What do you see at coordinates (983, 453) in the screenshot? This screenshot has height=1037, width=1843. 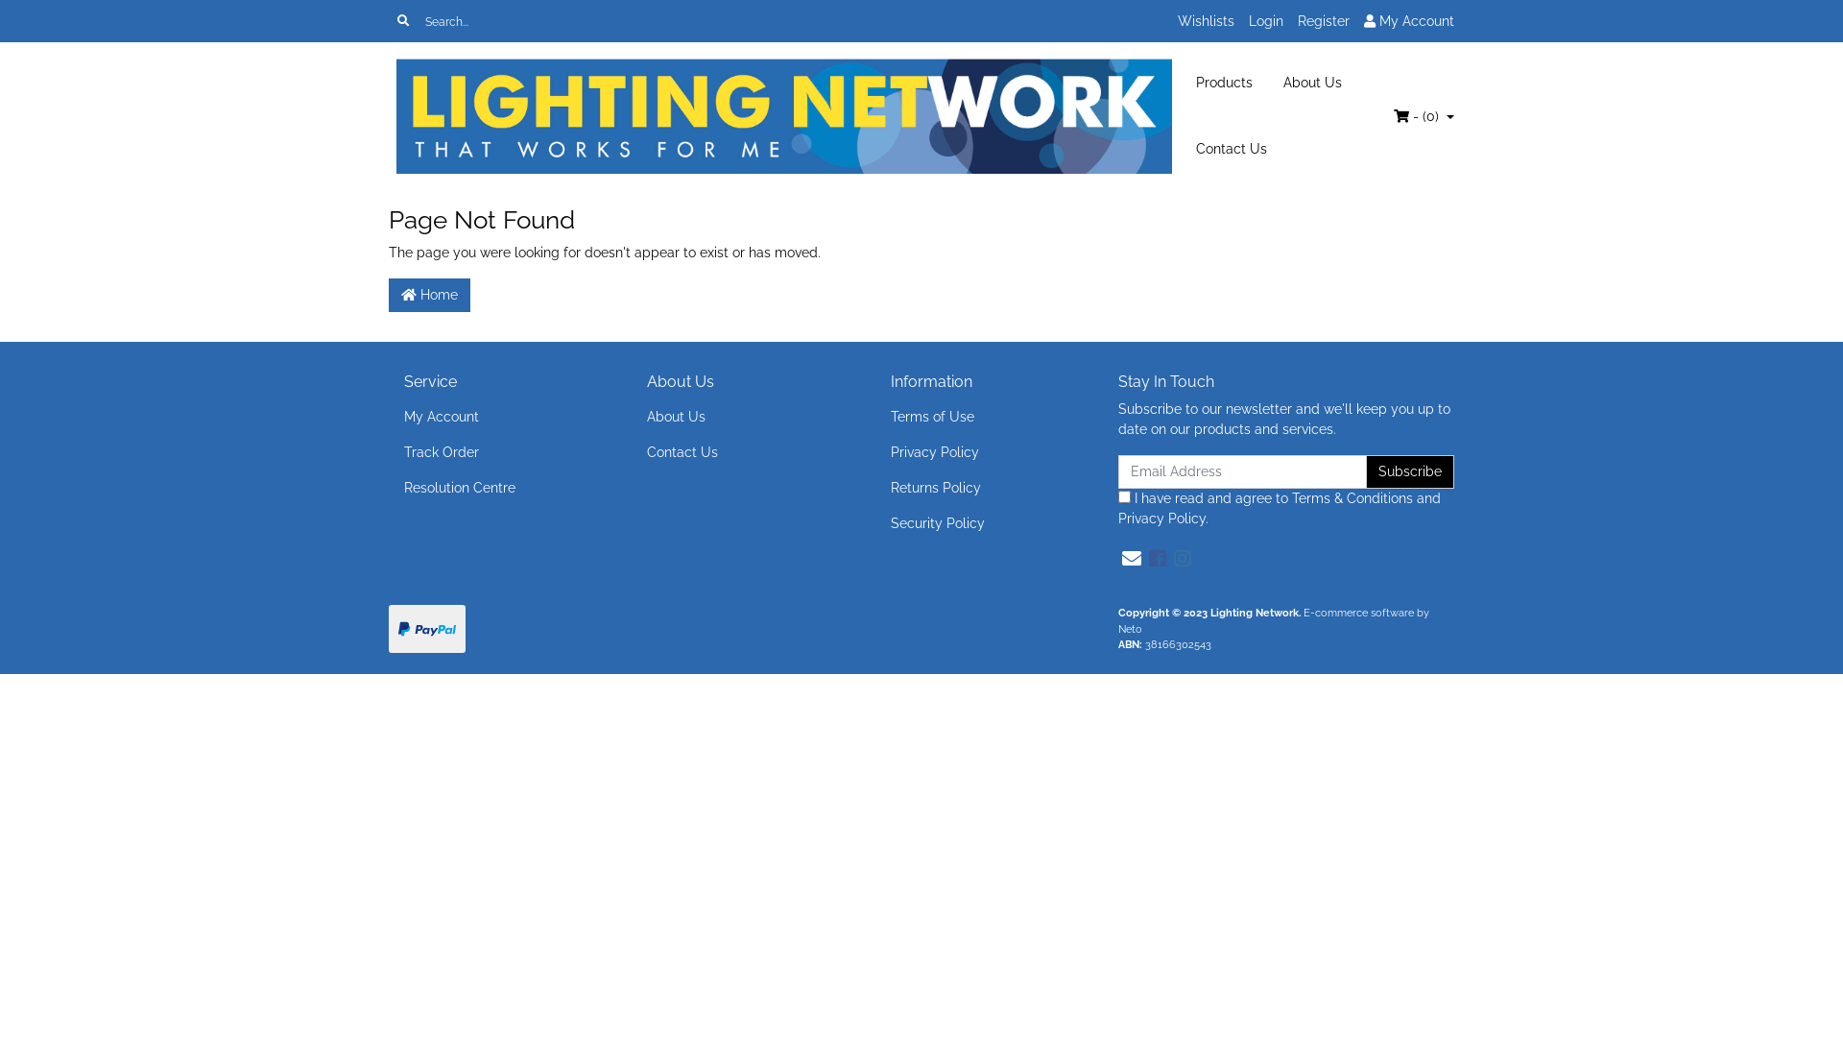 I see `Privacy Policy` at bounding box center [983, 453].